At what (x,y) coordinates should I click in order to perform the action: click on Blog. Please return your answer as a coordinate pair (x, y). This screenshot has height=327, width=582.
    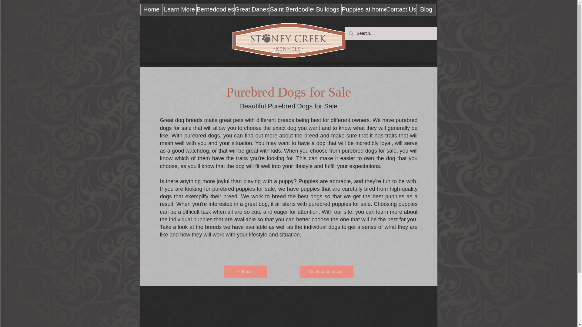
    Looking at the image, I should click on (426, 9).